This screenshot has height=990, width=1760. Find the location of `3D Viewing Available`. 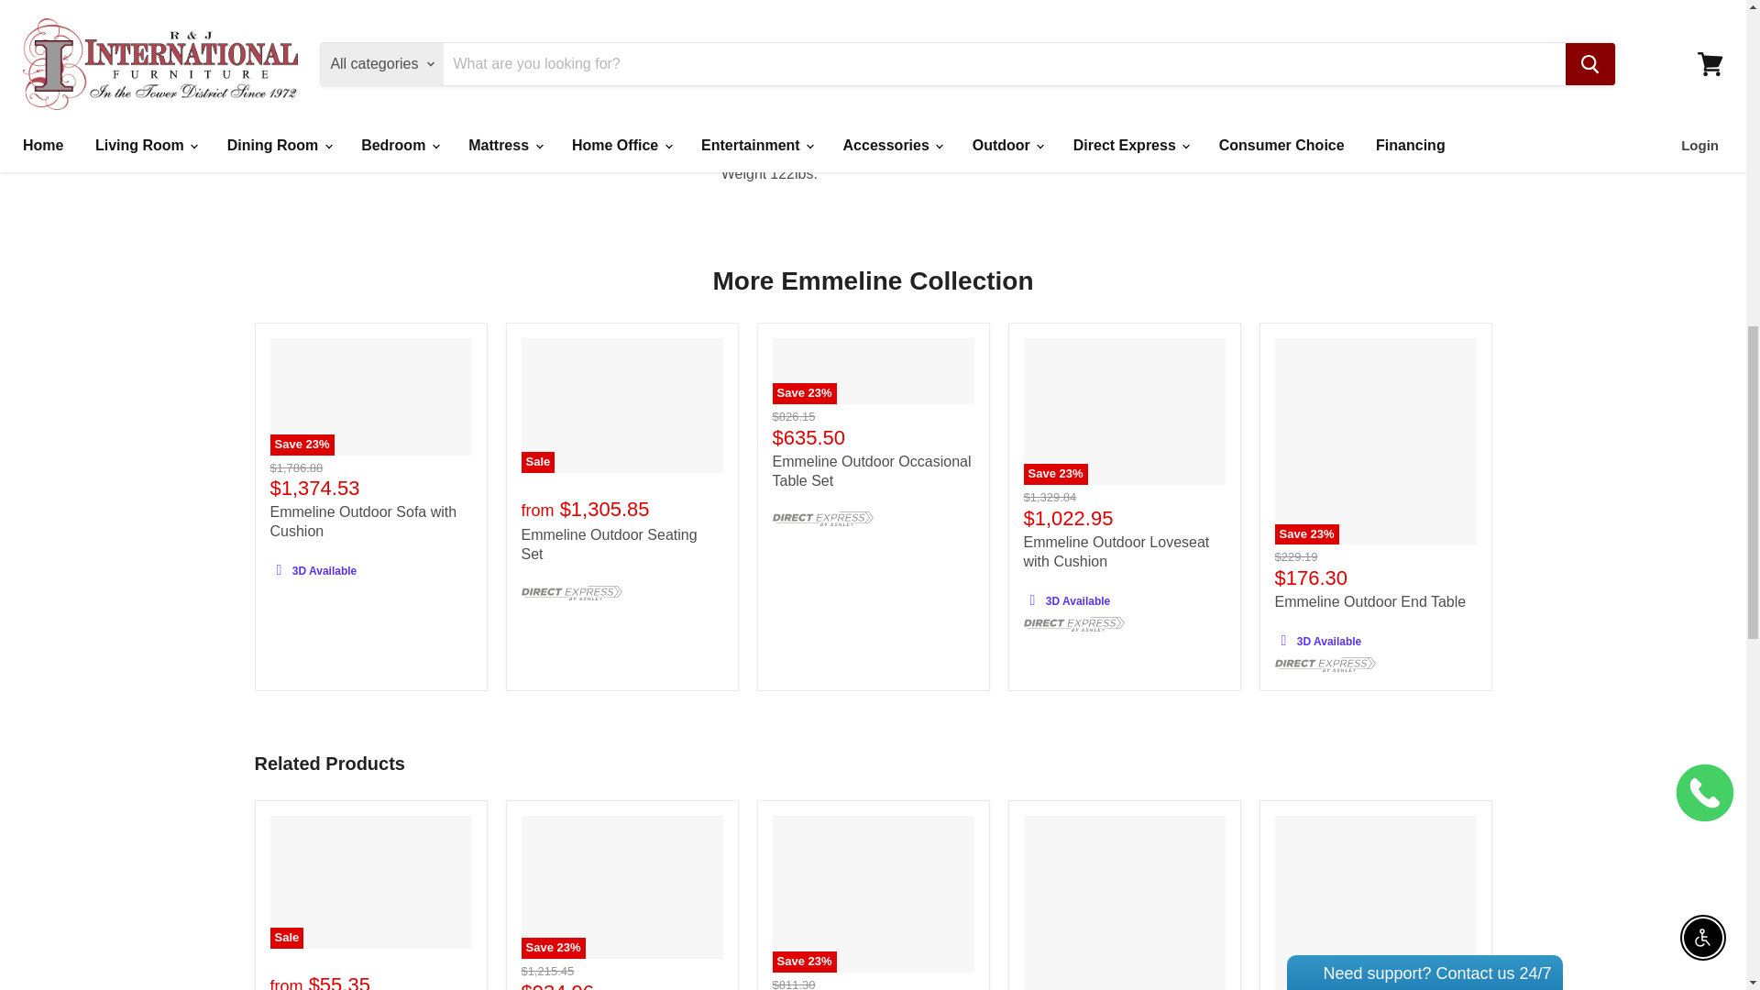

3D Viewing Available is located at coordinates (1283, 640).